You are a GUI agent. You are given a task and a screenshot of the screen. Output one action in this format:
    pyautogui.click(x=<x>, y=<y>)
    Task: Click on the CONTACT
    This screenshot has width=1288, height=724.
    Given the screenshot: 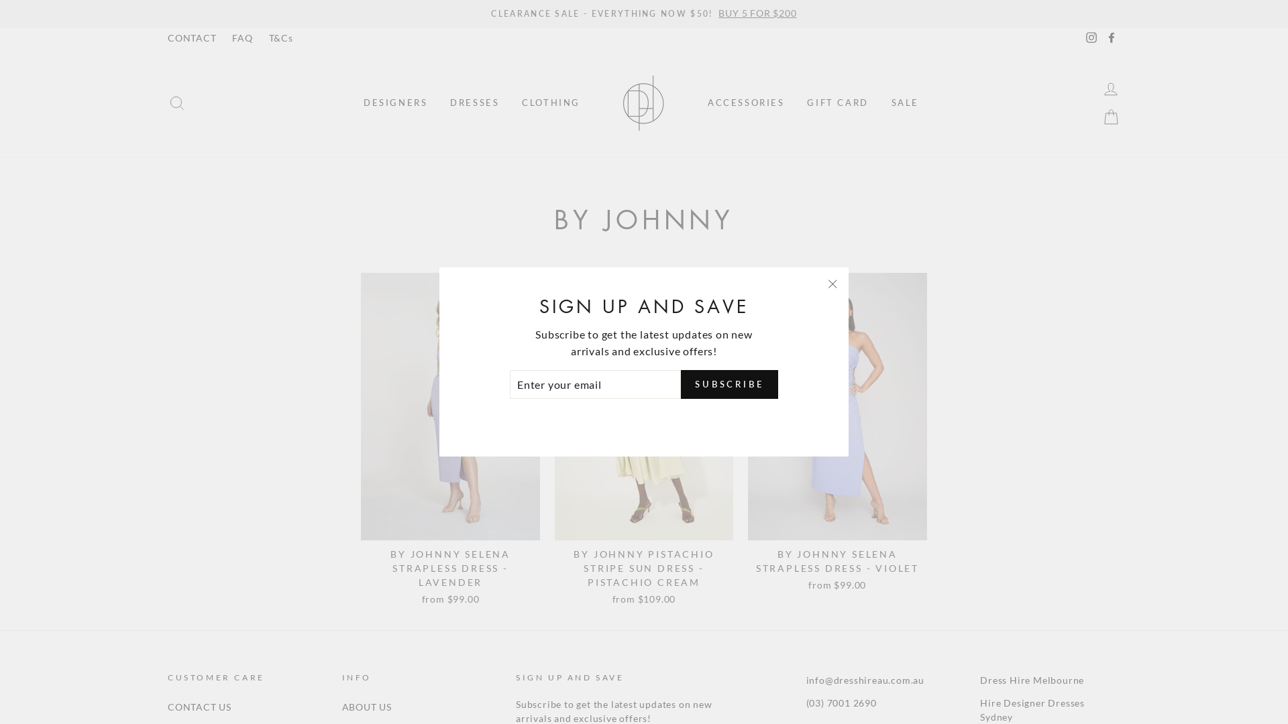 What is the action you would take?
    pyautogui.click(x=192, y=39)
    